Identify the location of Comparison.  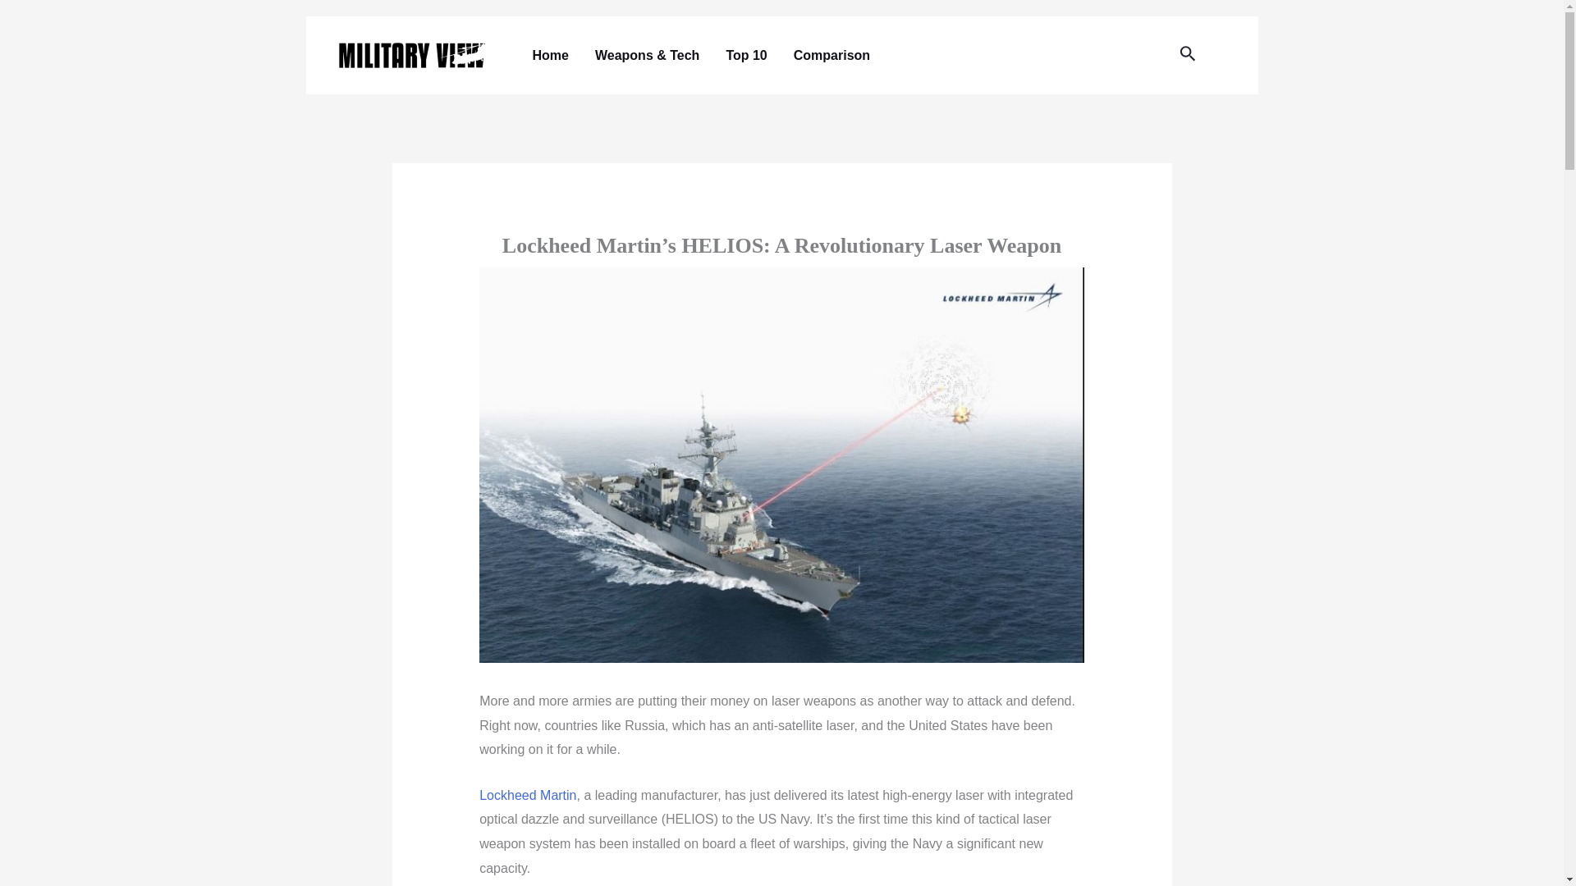
(831, 55).